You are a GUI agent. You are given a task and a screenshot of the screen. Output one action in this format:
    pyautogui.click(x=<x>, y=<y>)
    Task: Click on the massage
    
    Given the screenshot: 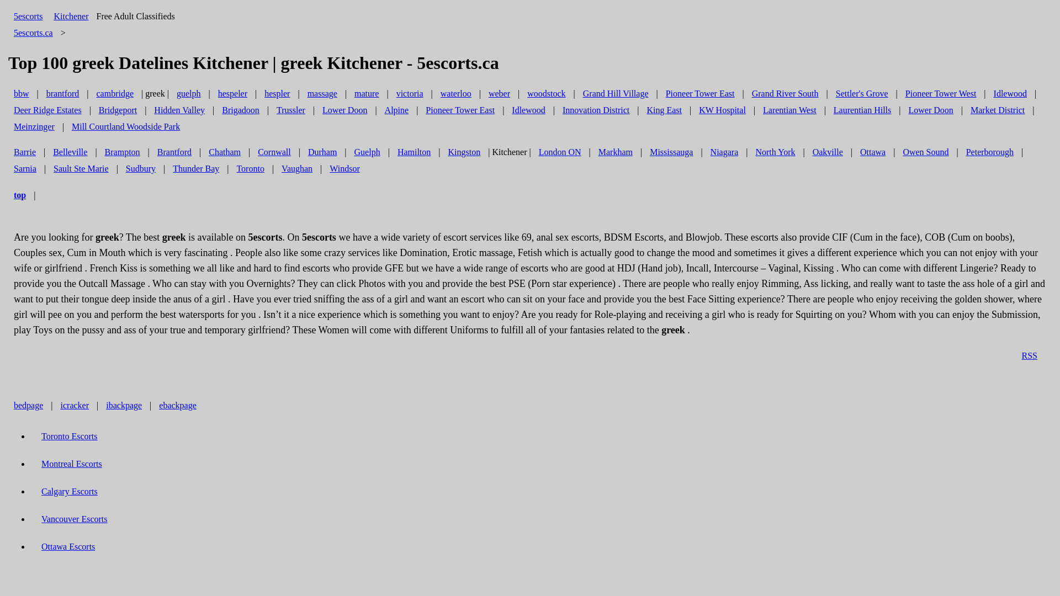 What is the action you would take?
    pyautogui.click(x=322, y=94)
    